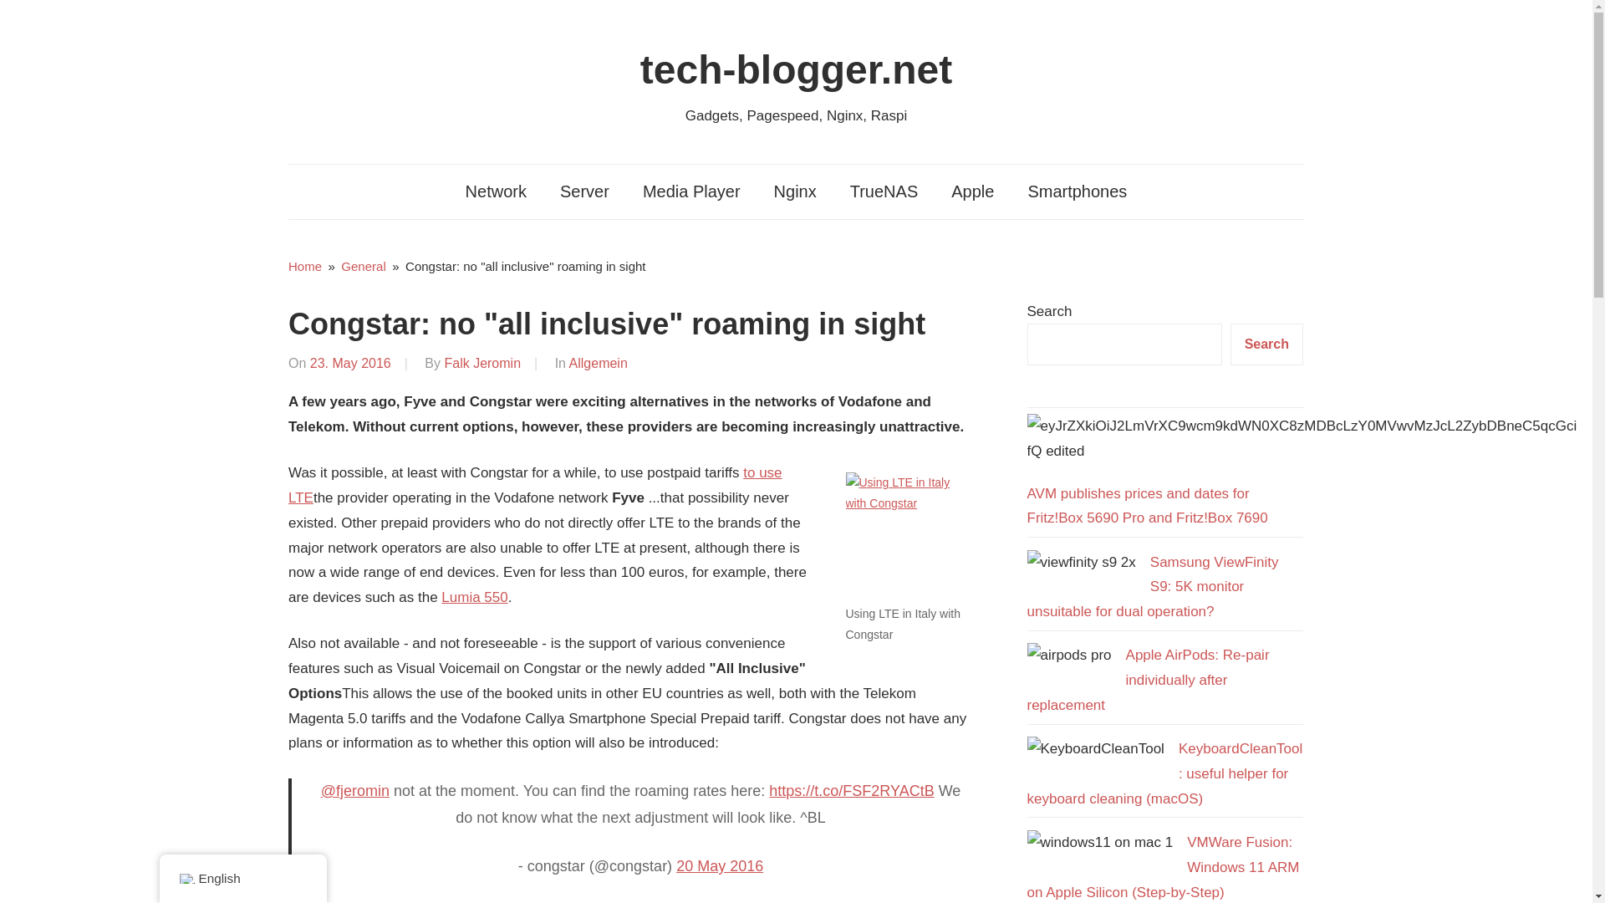  Describe the element at coordinates (719, 866) in the screenshot. I see `20 May 2016` at that location.